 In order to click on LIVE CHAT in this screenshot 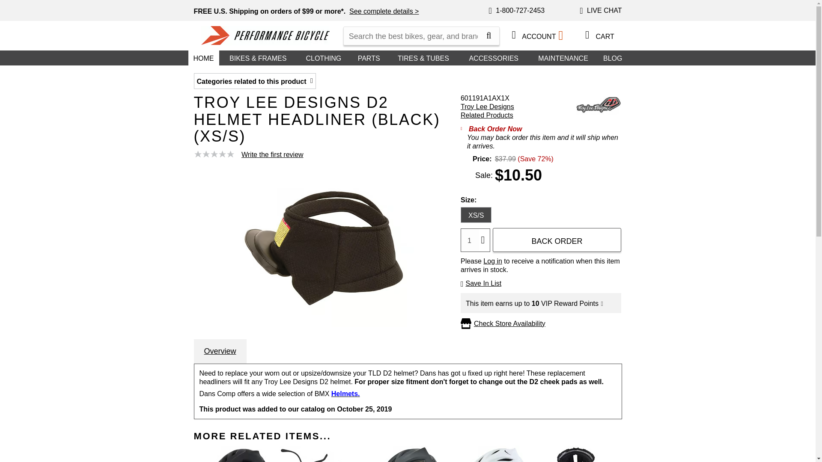, I will do `click(600, 11)`.